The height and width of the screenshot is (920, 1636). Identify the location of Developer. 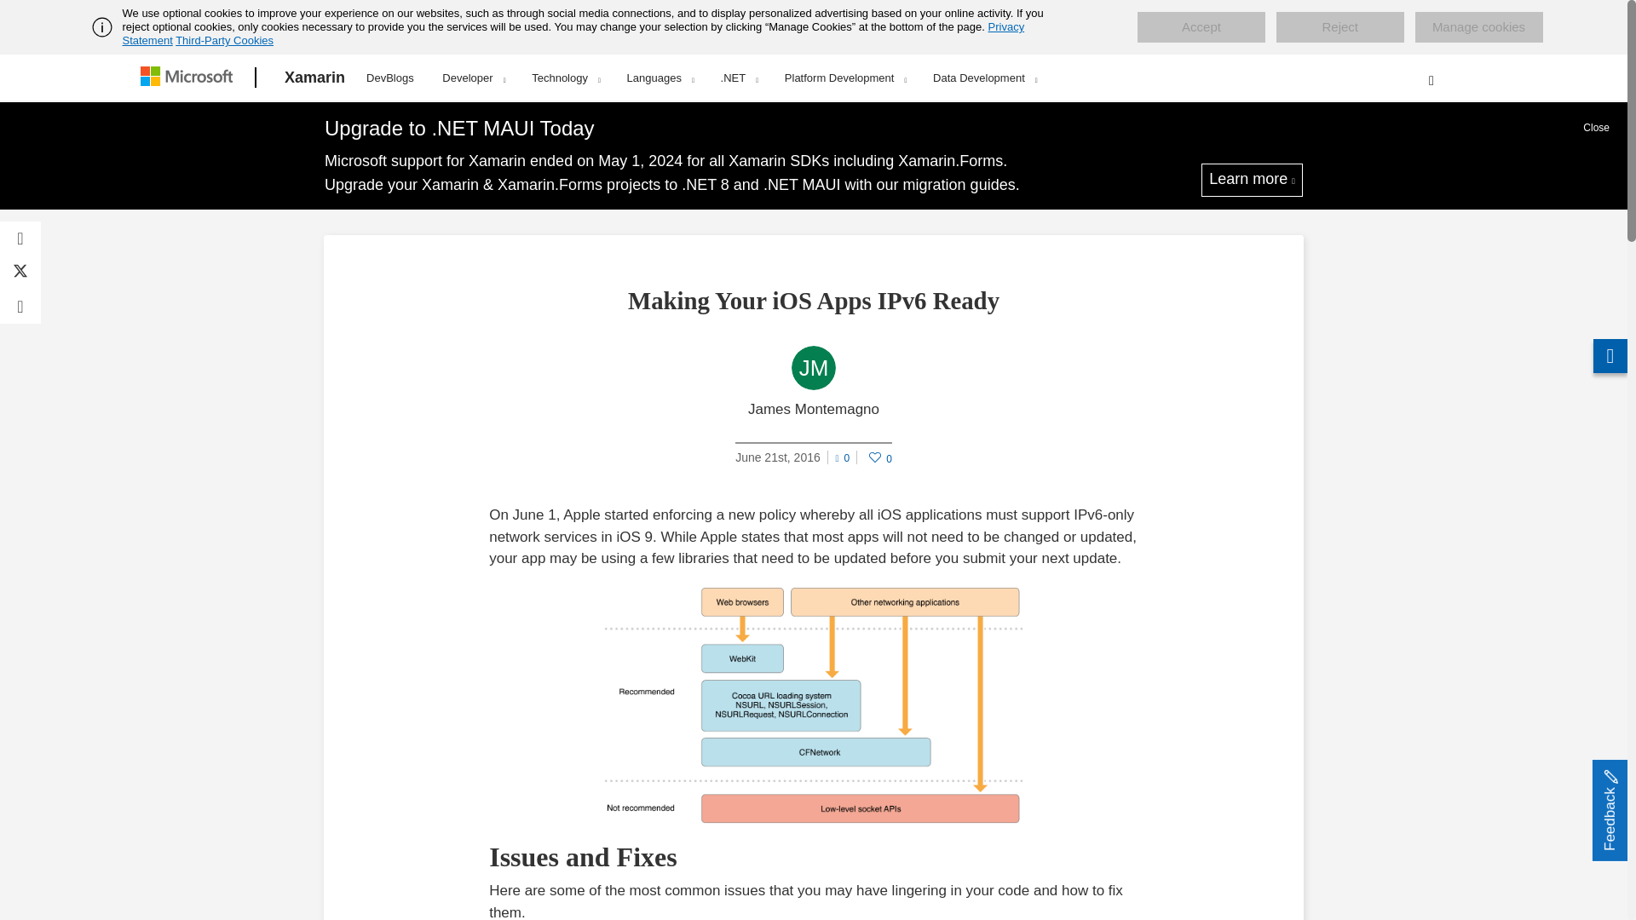
(472, 78).